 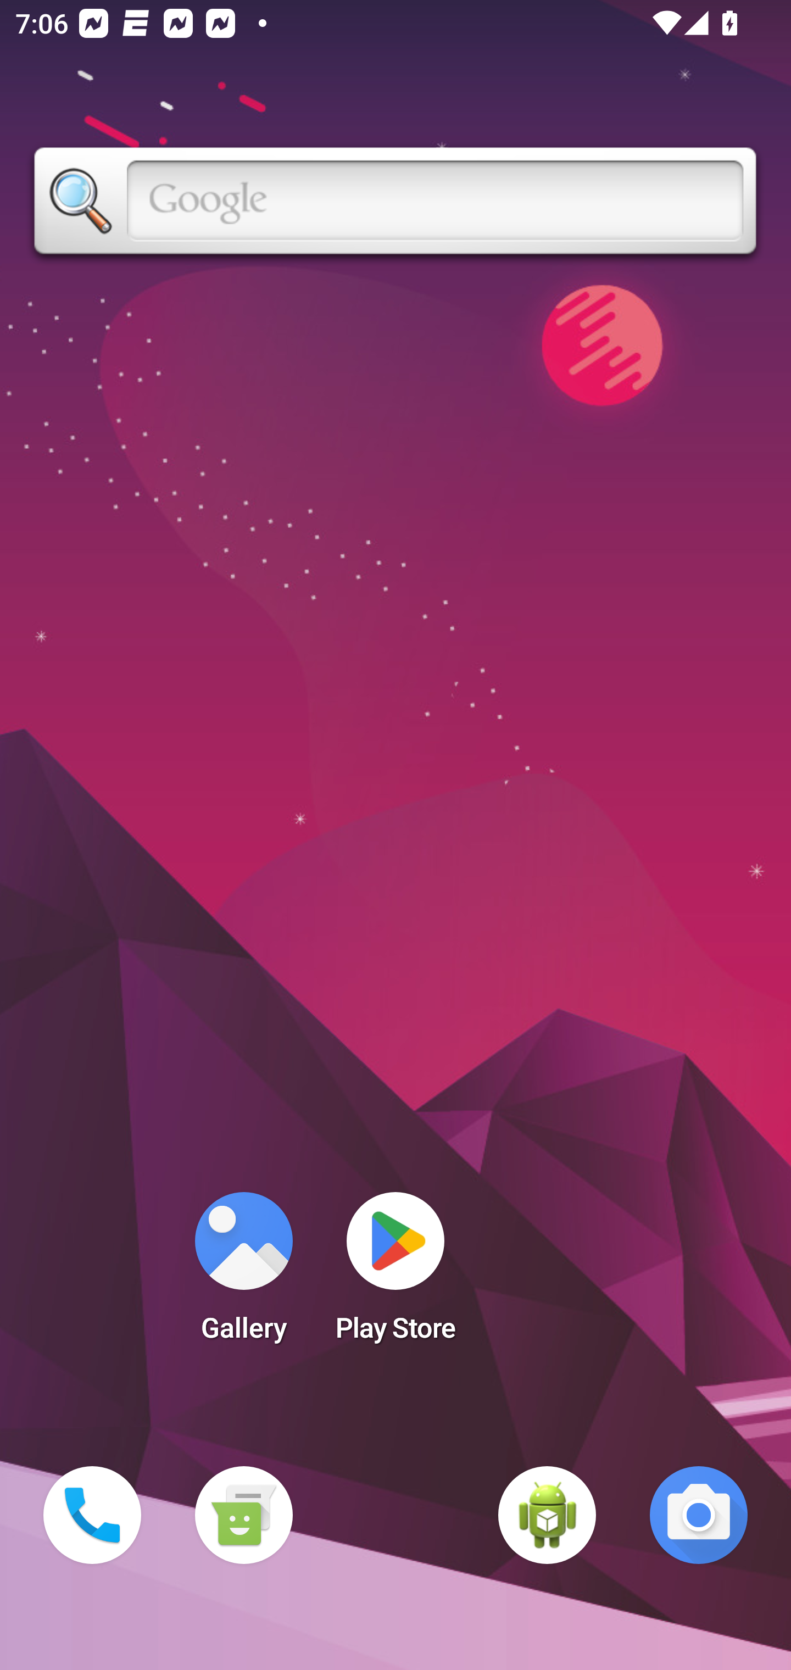 What do you see at coordinates (396, 1273) in the screenshot?
I see `Play Store` at bounding box center [396, 1273].